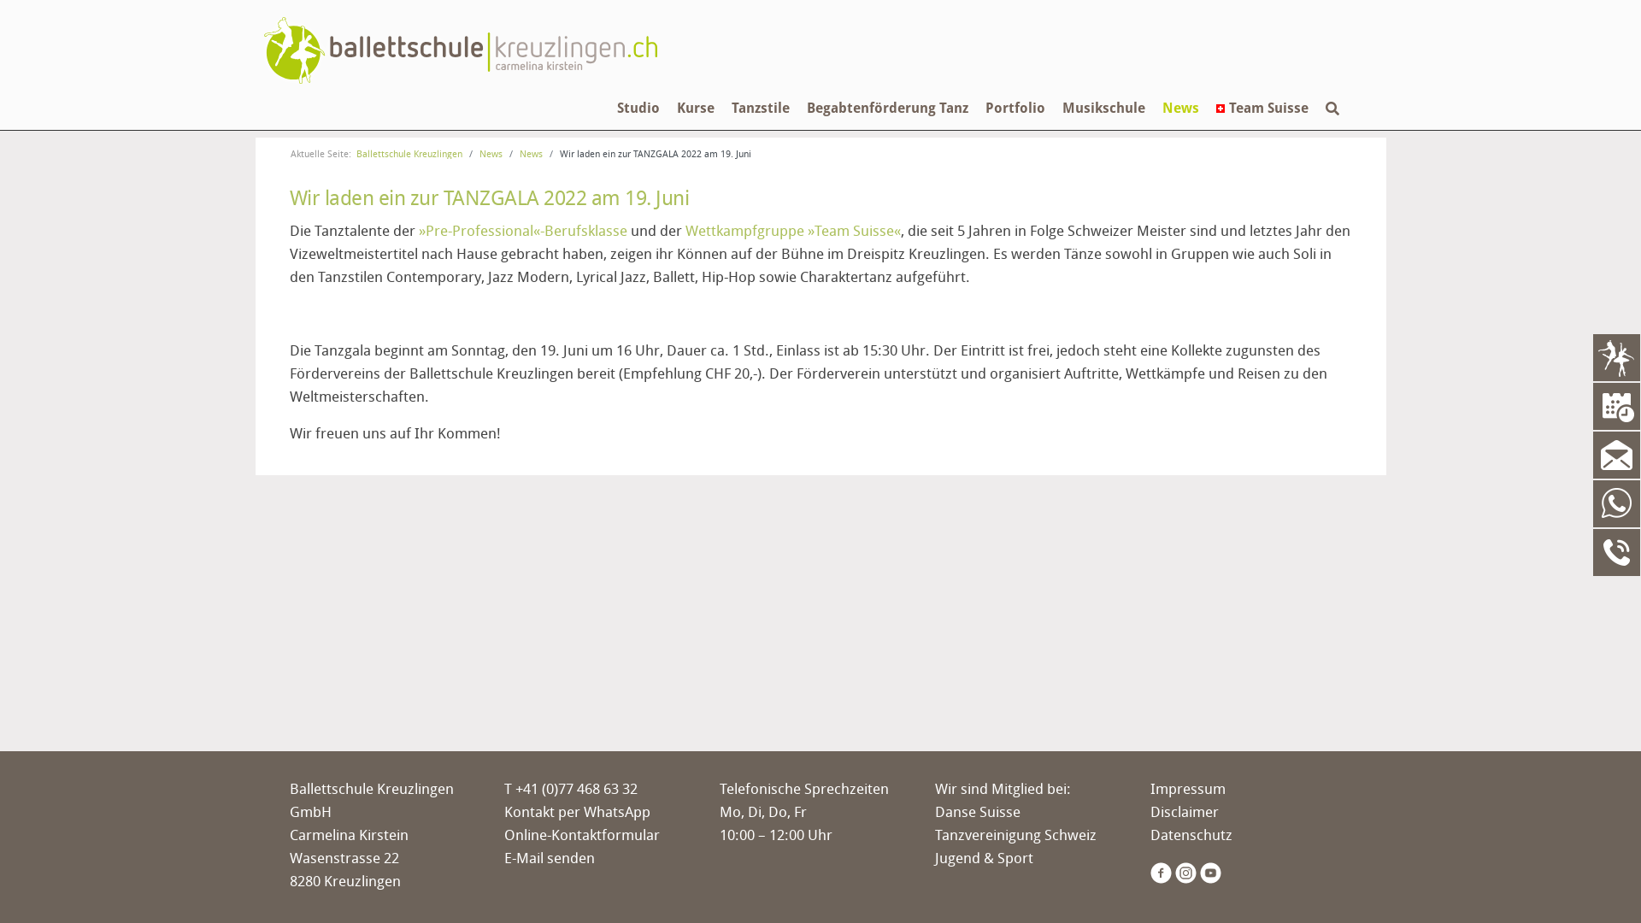 The image size is (1641, 923). Describe the element at coordinates (761, 125) in the screenshot. I see `Tanzstile` at that location.